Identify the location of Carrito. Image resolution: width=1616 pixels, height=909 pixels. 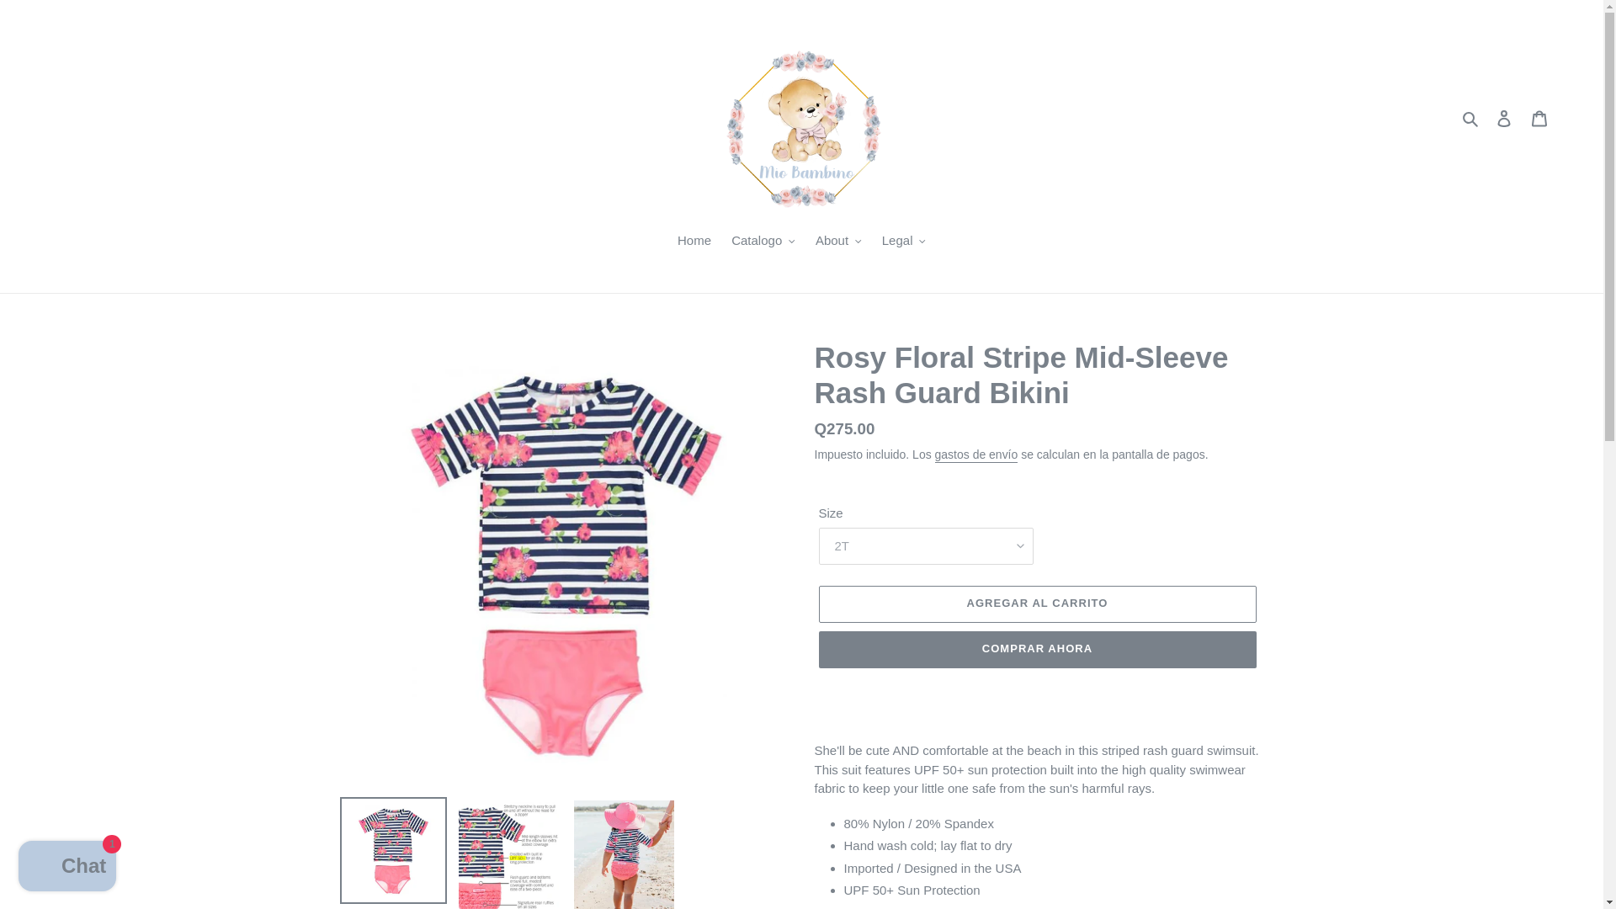
(1539, 118).